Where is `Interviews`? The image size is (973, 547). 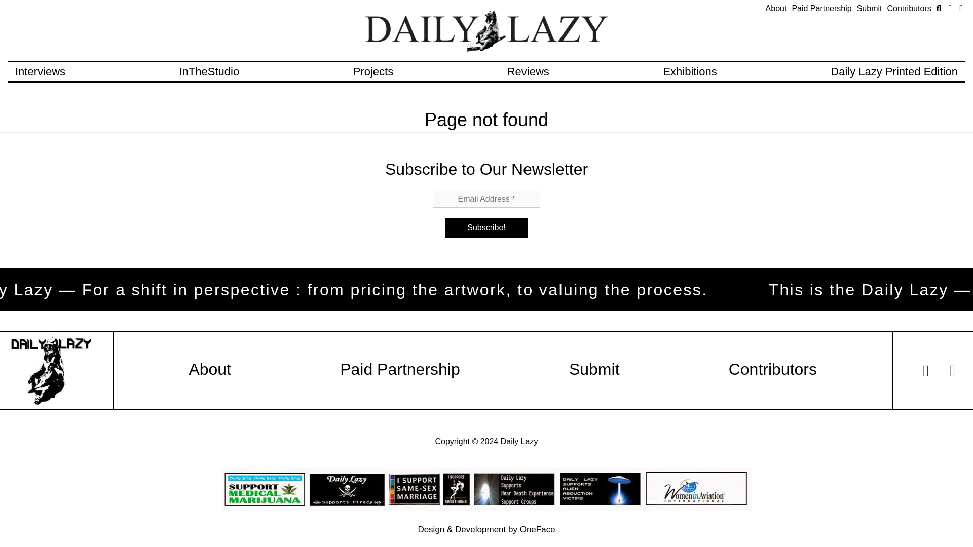 Interviews is located at coordinates (40, 71).